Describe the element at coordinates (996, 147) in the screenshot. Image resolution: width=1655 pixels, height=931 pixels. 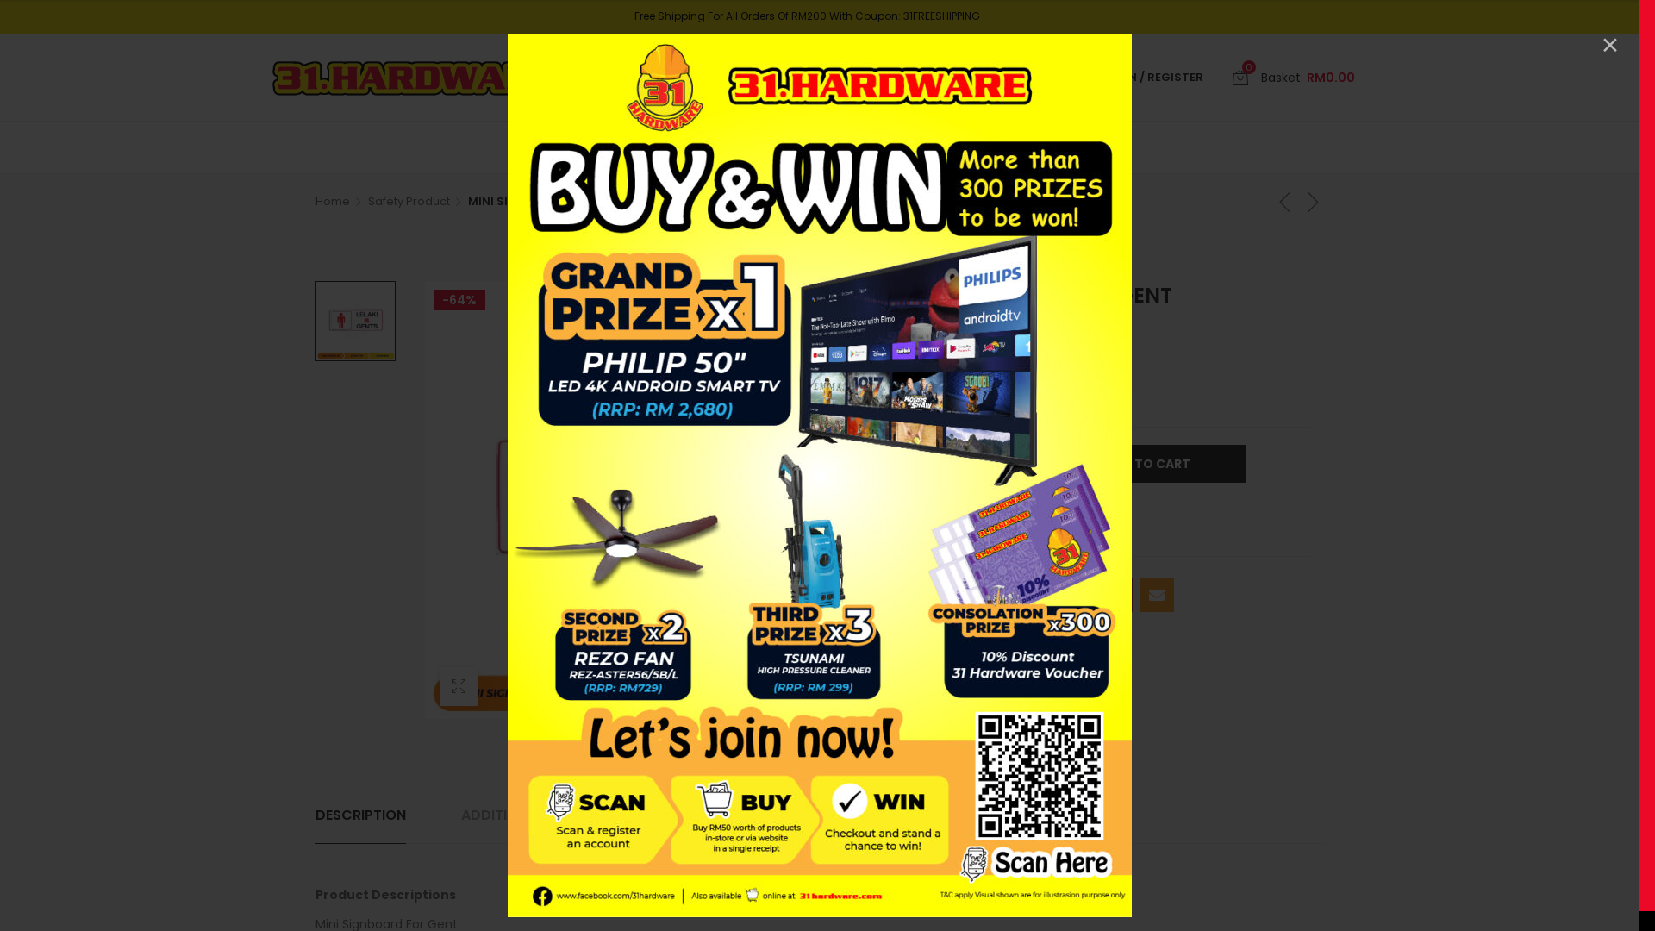
I see `MEMBERSHIPS` at that location.